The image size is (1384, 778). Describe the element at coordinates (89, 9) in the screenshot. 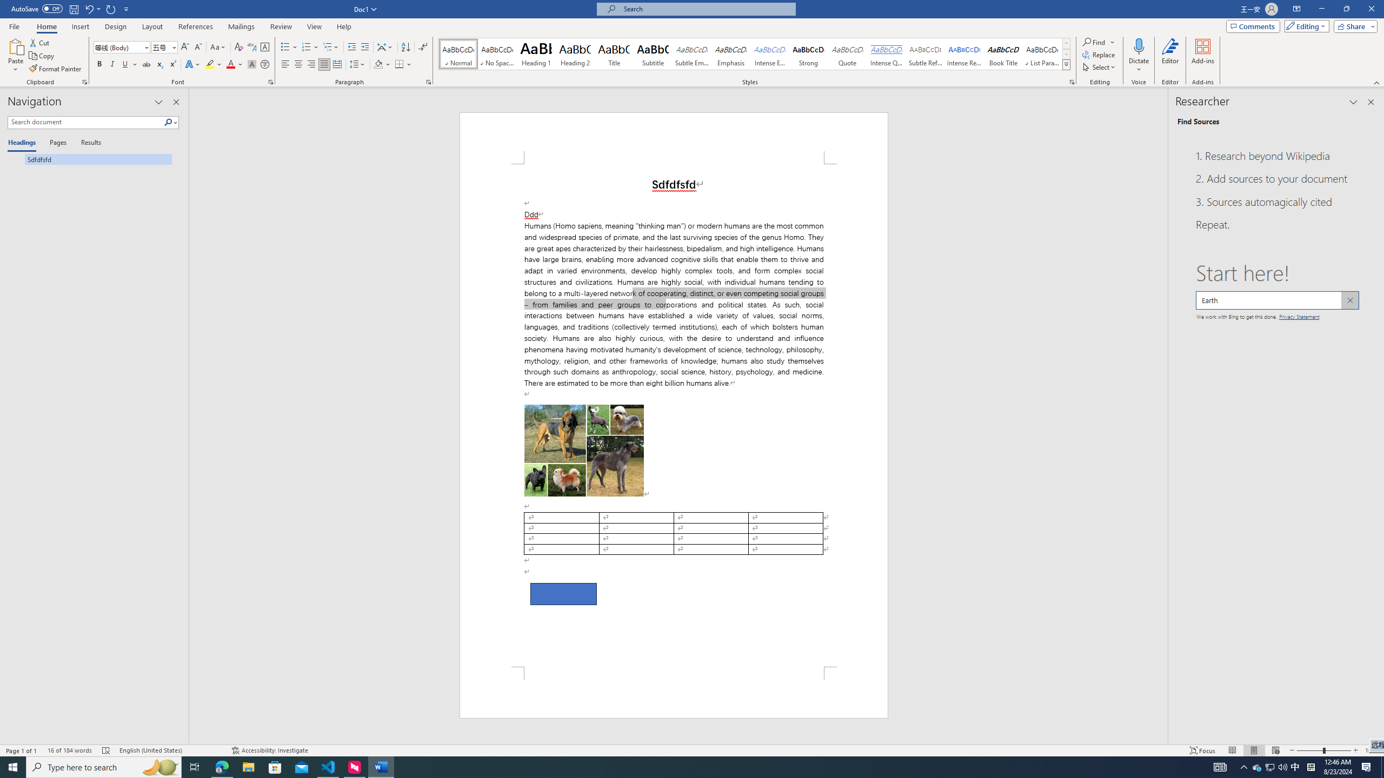

I see `Undo ` at that location.